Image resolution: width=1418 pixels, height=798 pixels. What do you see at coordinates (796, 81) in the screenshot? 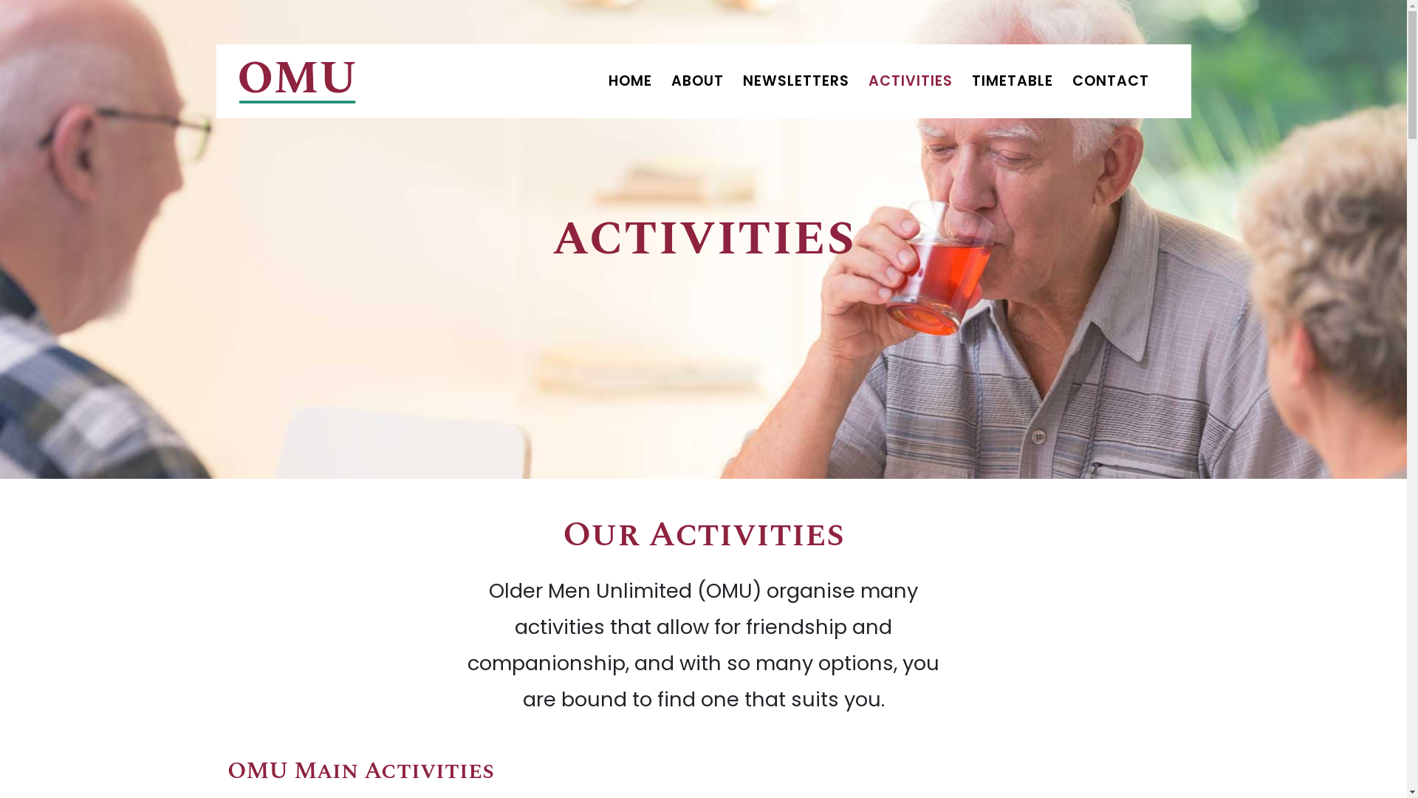
I see `NEWSLETTERS` at bounding box center [796, 81].